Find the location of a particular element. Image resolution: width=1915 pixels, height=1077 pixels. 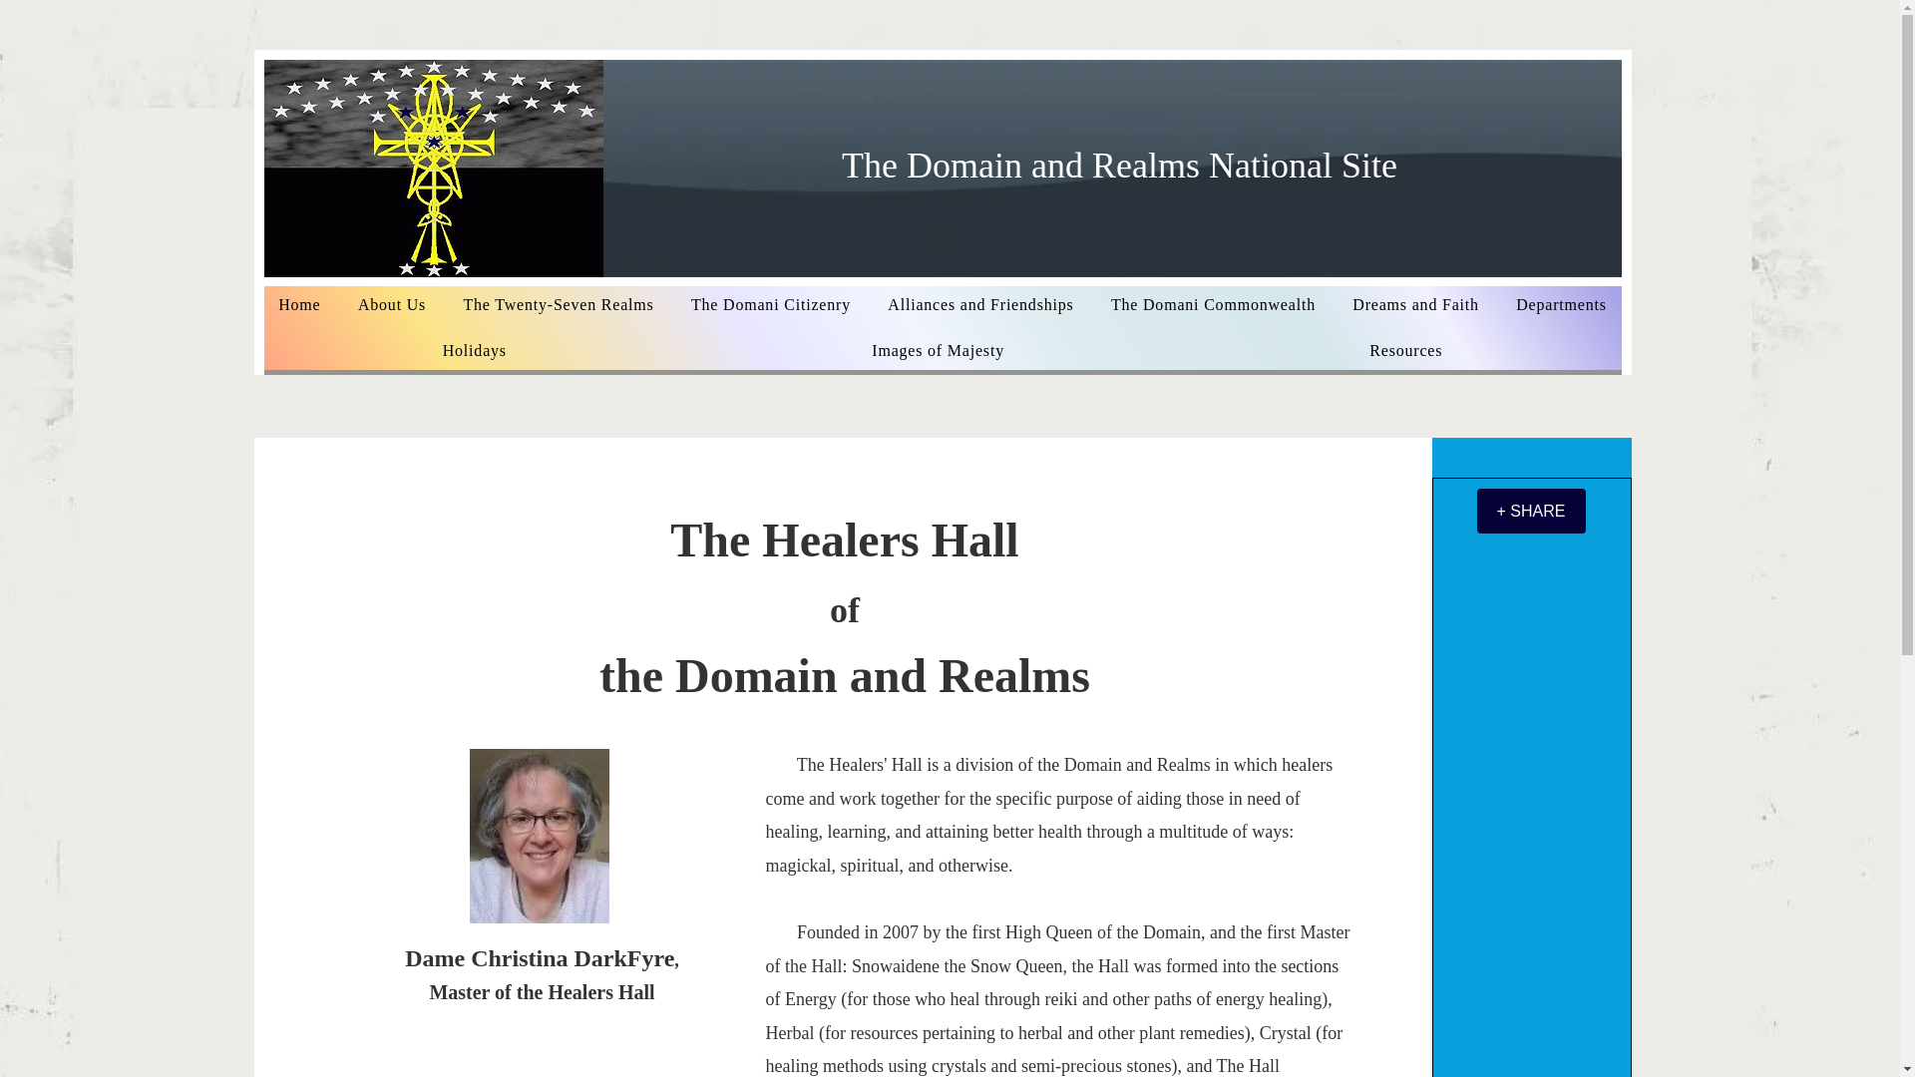

The Domani Citizenry is located at coordinates (770, 305).